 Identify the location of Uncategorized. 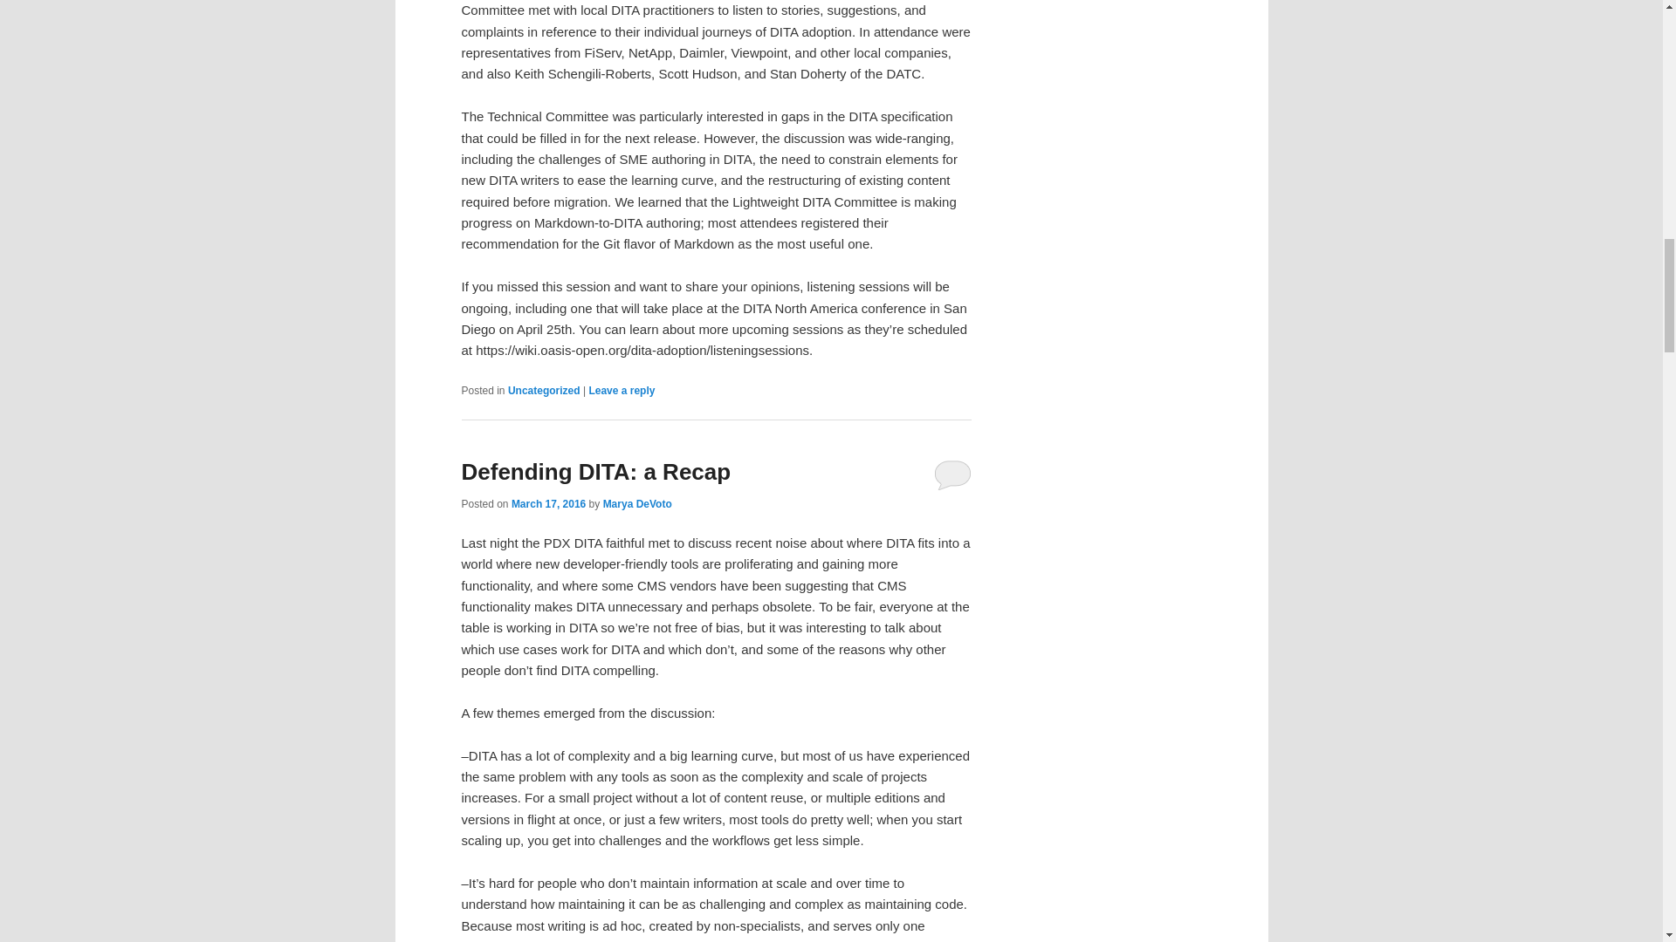
(543, 390).